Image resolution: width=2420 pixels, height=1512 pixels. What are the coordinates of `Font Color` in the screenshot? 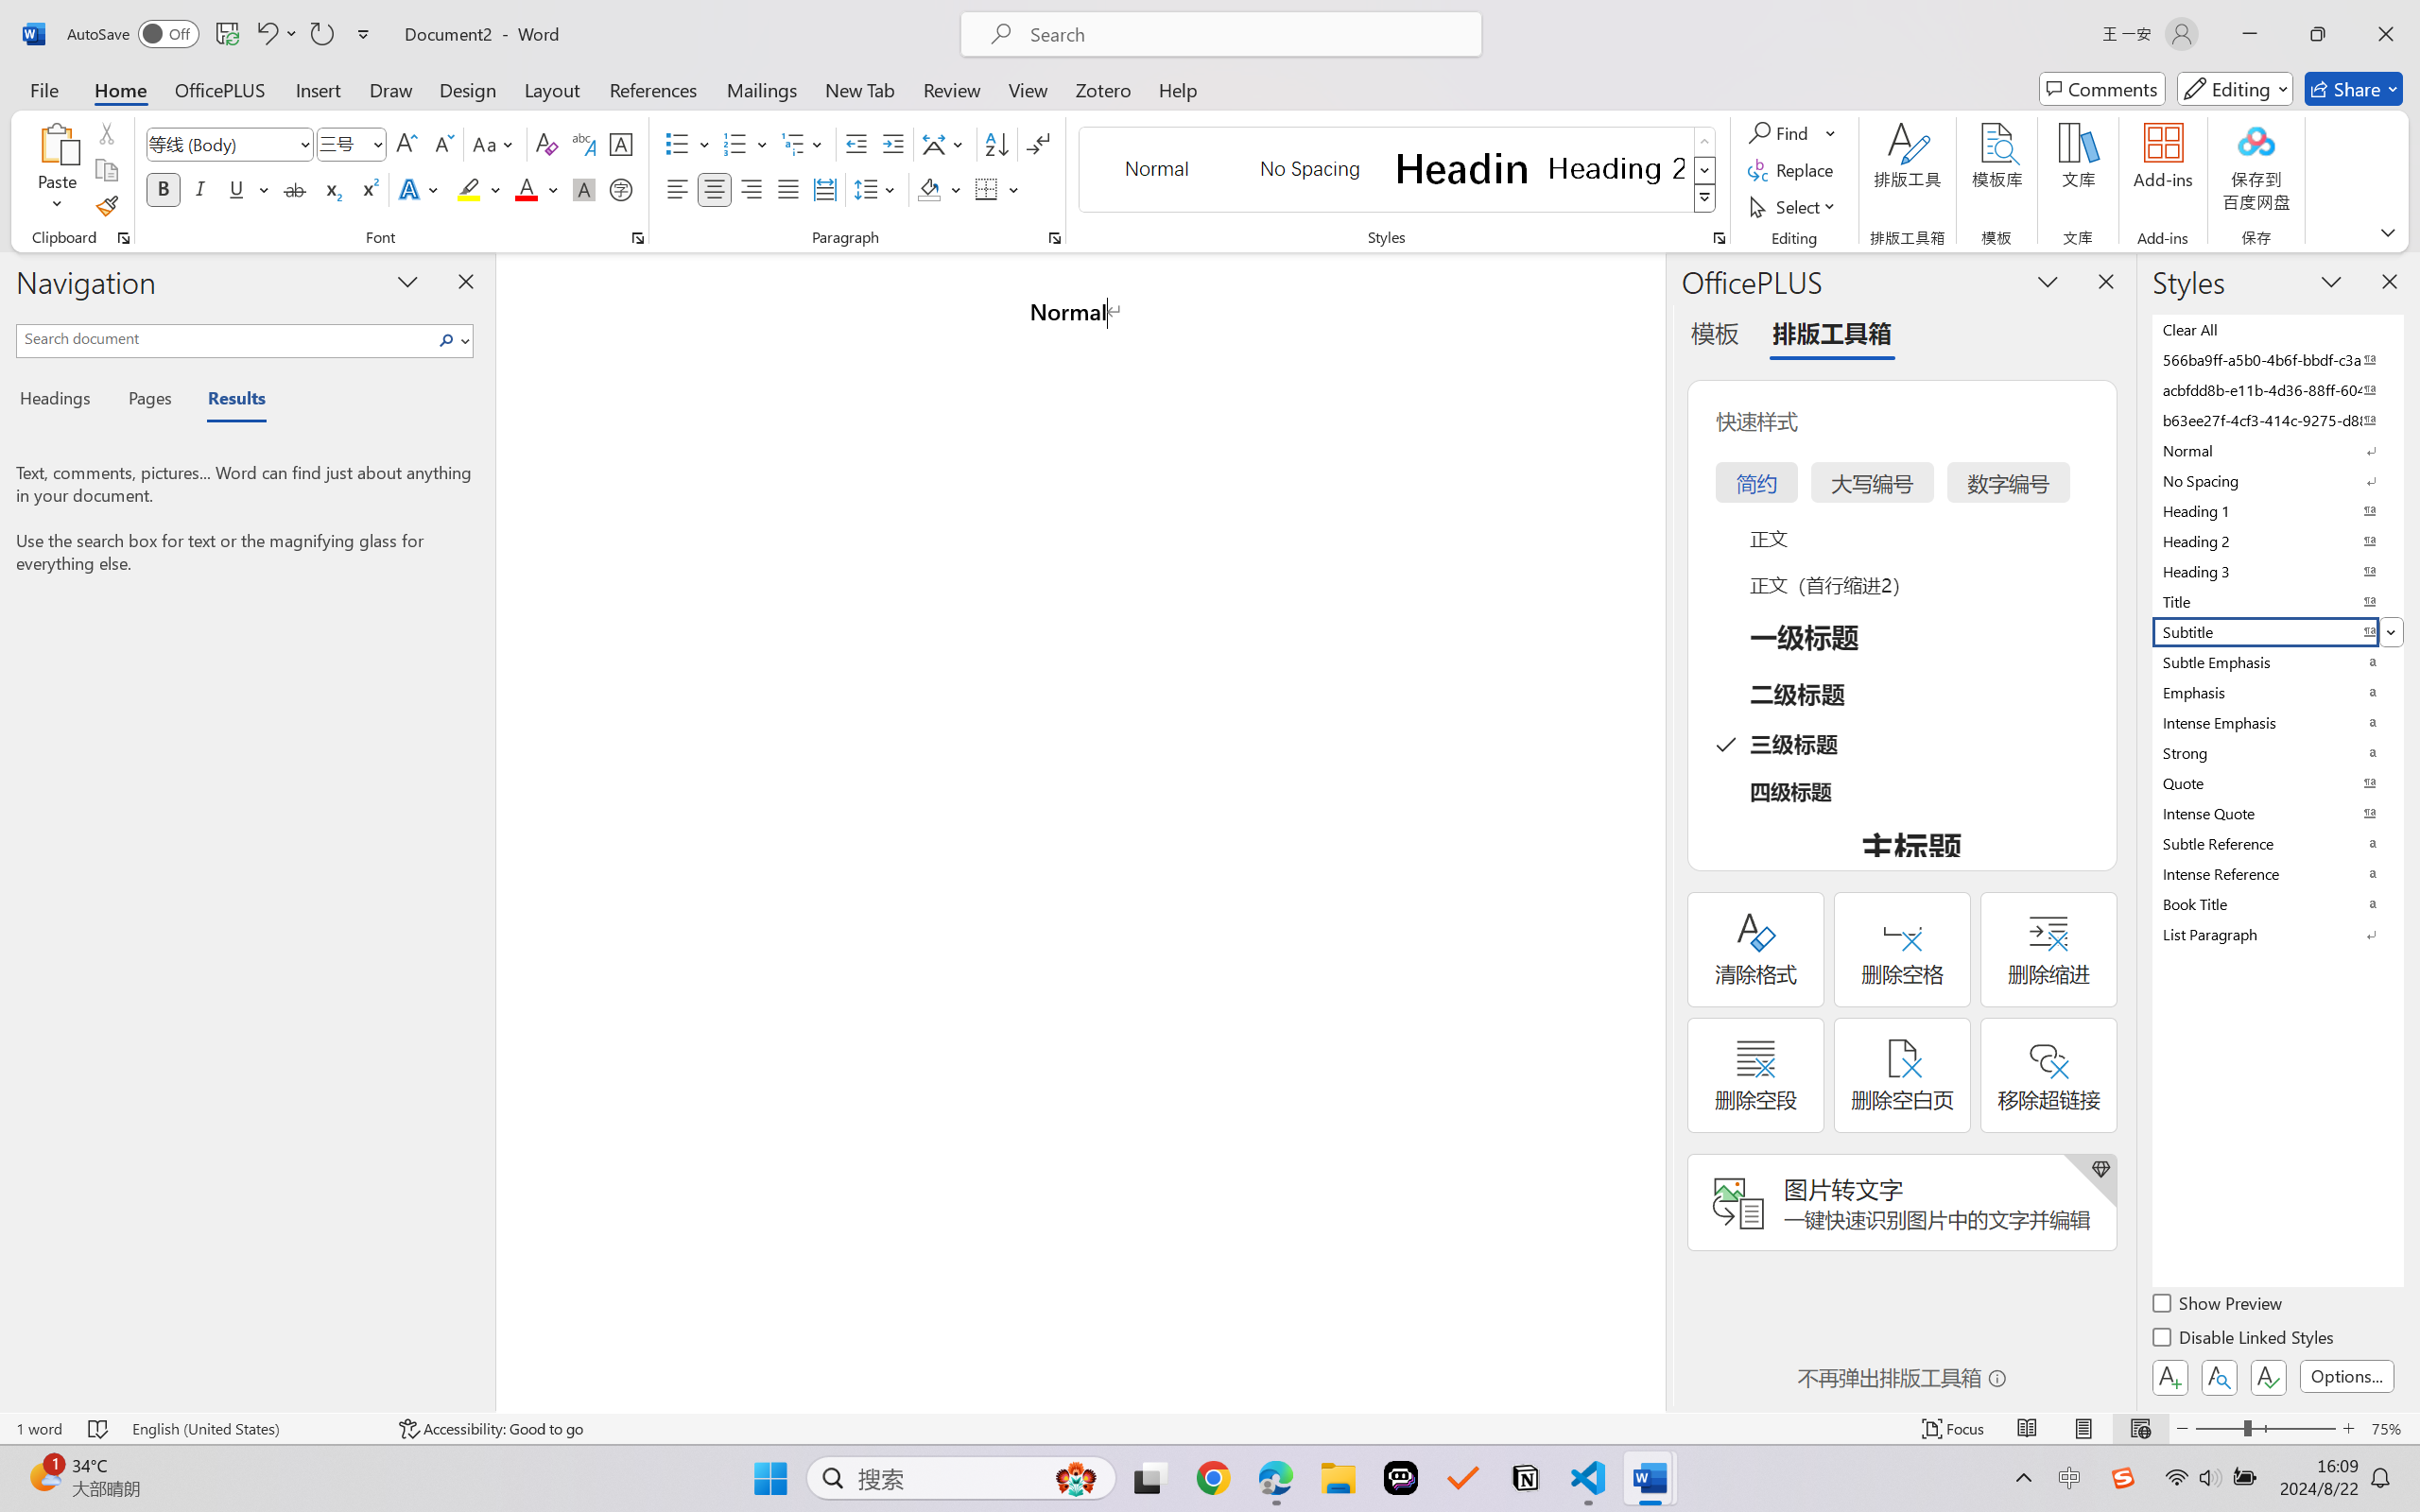 It's located at (537, 189).